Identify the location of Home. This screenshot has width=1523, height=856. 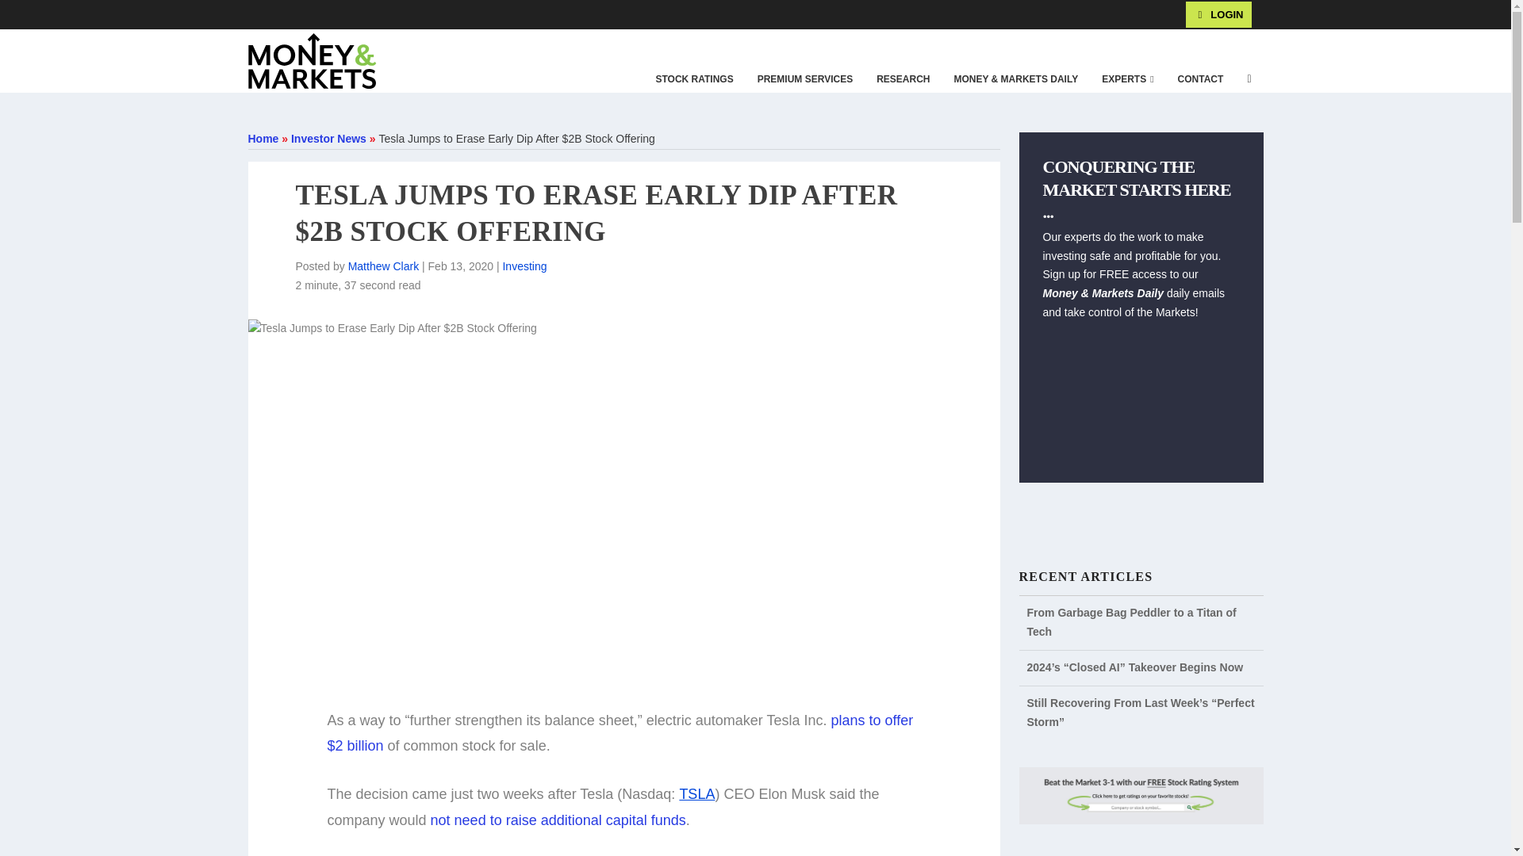
(263, 138).